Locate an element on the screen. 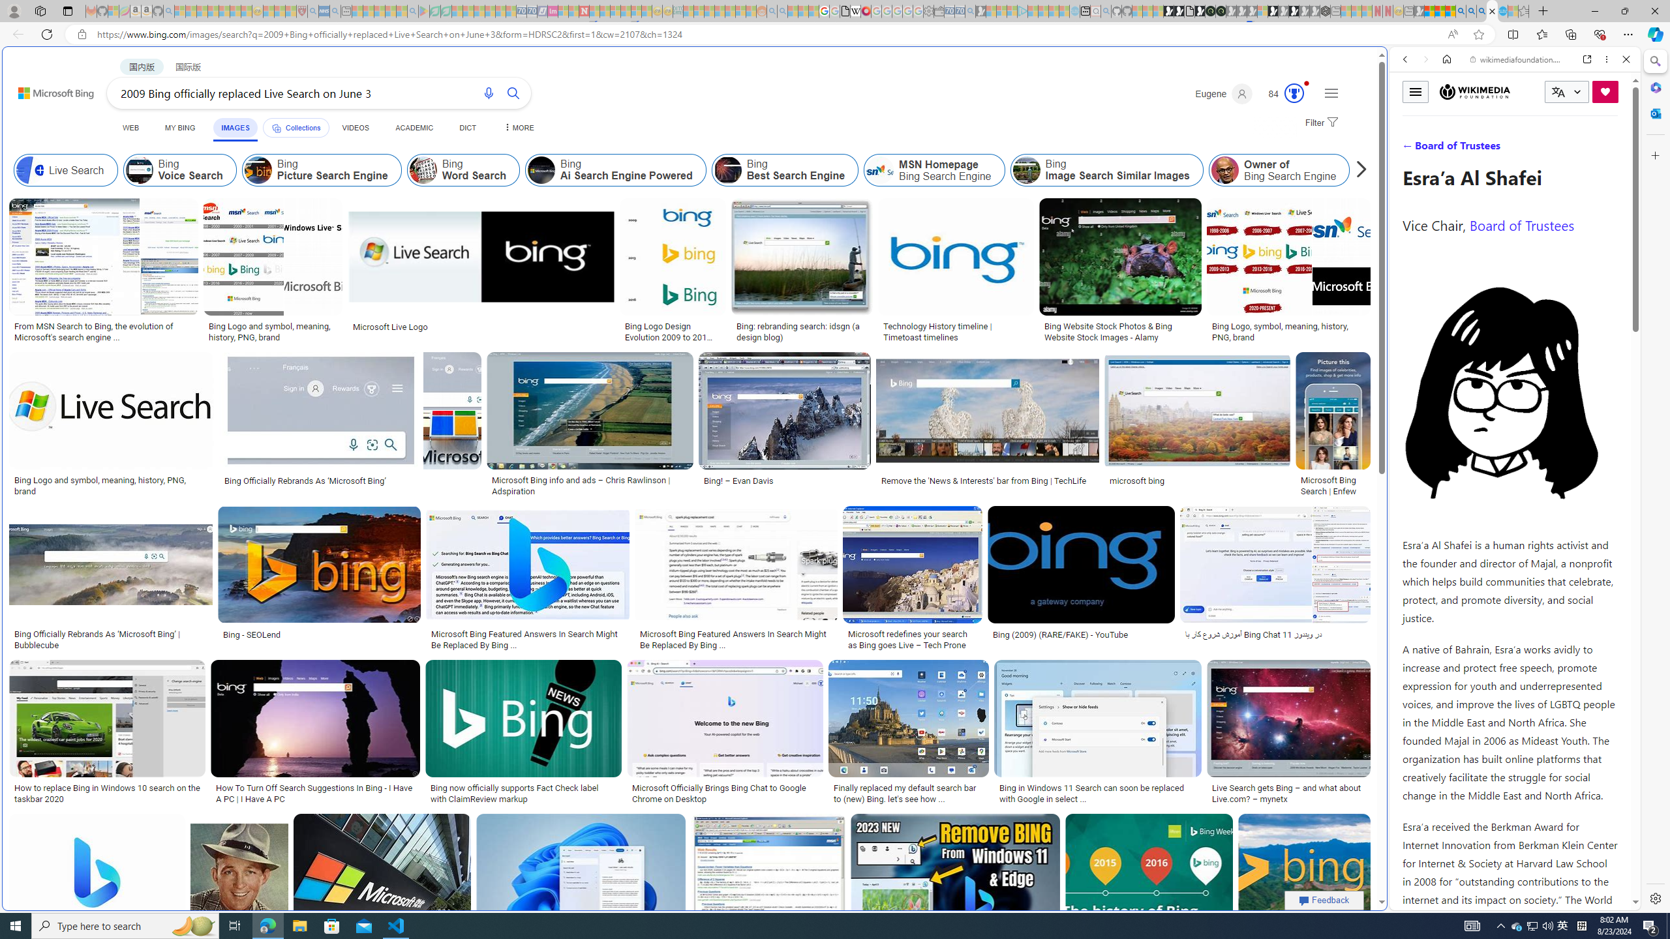 The width and height of the screenshot is (1670, 939). WEB   is located at coordinates (1411, 149).